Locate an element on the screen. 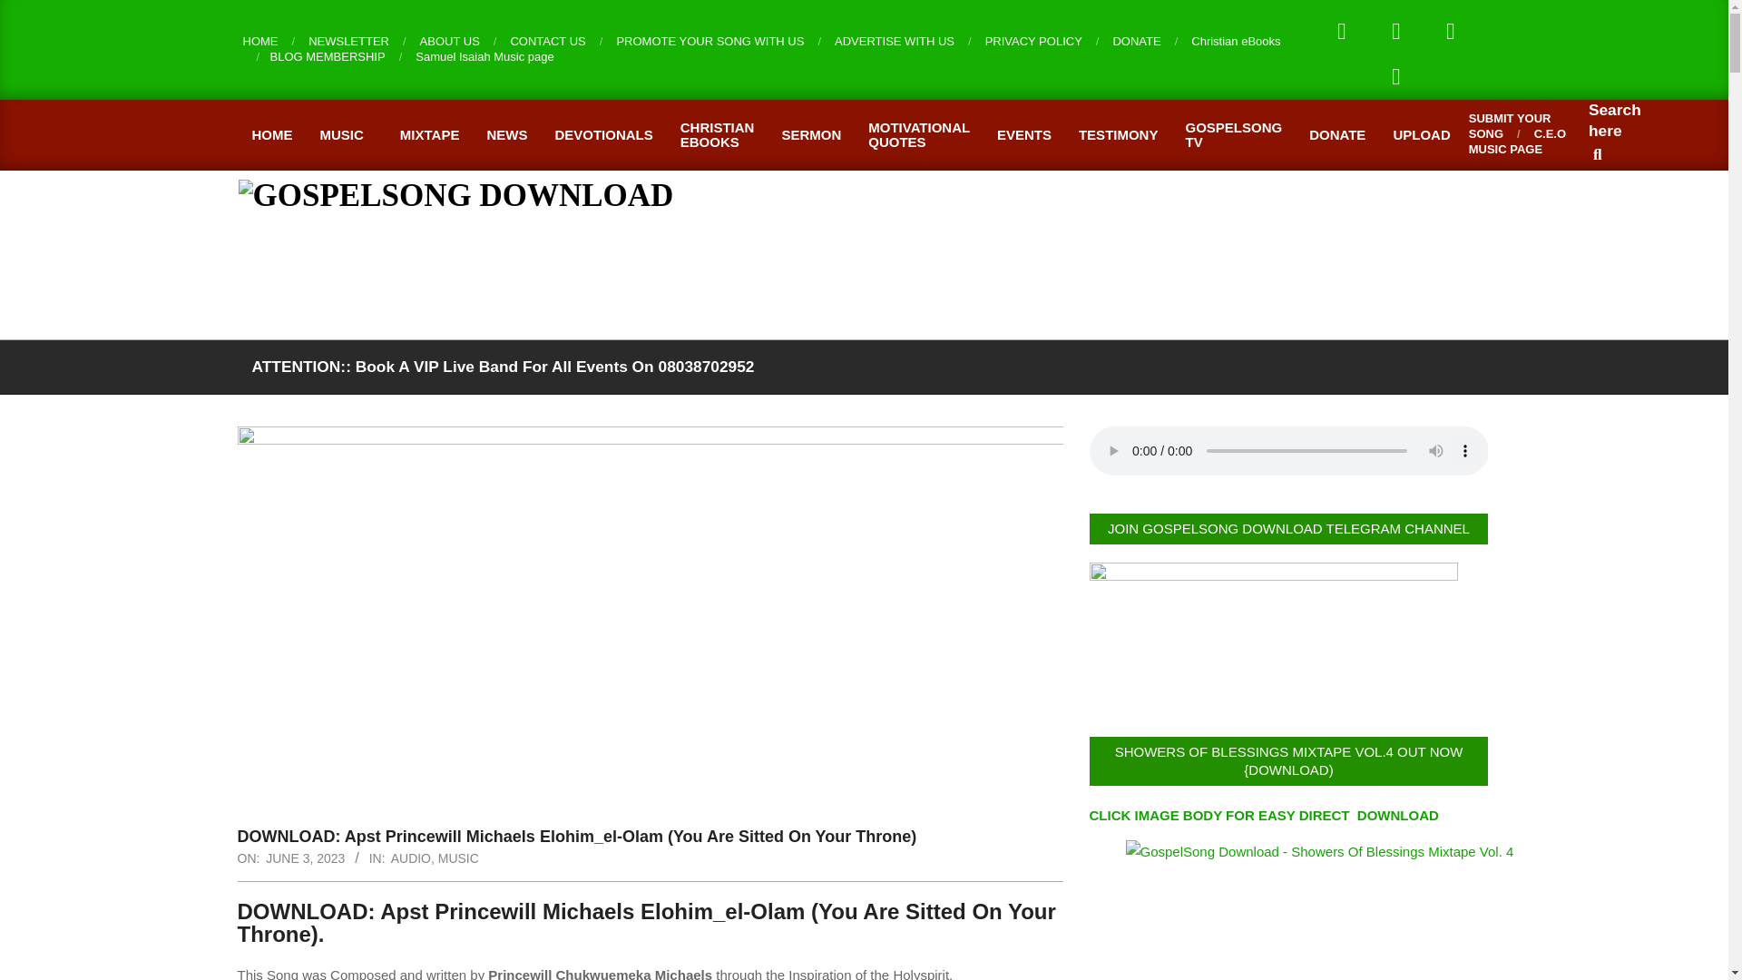  MUSIC is located at coordinates (347, 134).